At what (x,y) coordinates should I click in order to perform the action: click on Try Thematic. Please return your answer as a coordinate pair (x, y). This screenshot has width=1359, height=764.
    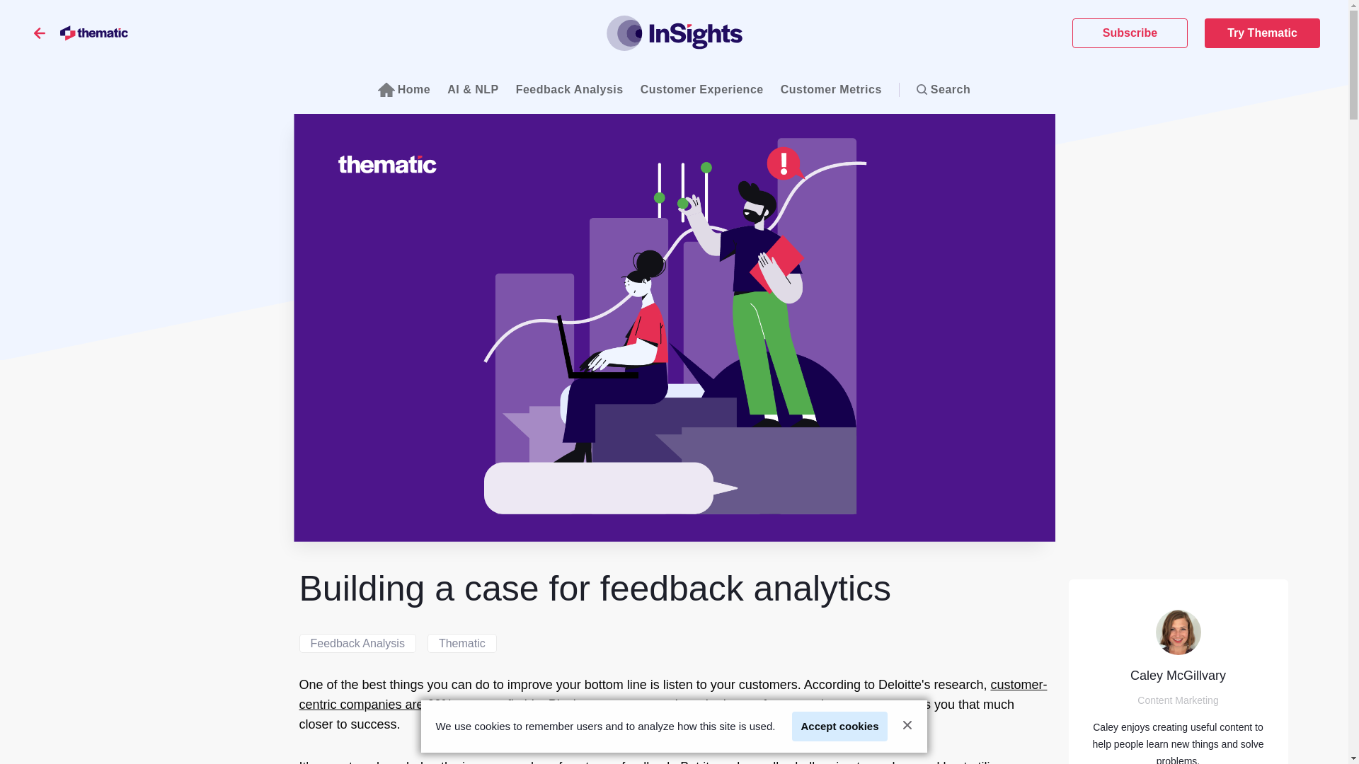
    Looking at the image, I should click on (1261, 33).